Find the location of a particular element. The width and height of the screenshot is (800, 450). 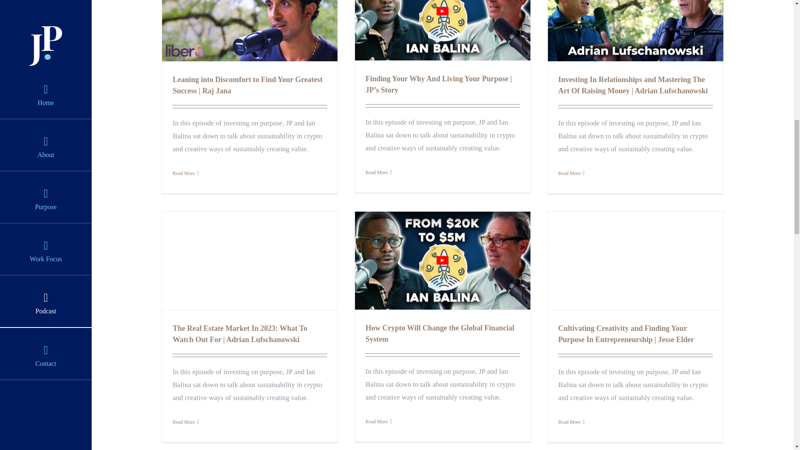

Read More is located at coordinates (184, 173).